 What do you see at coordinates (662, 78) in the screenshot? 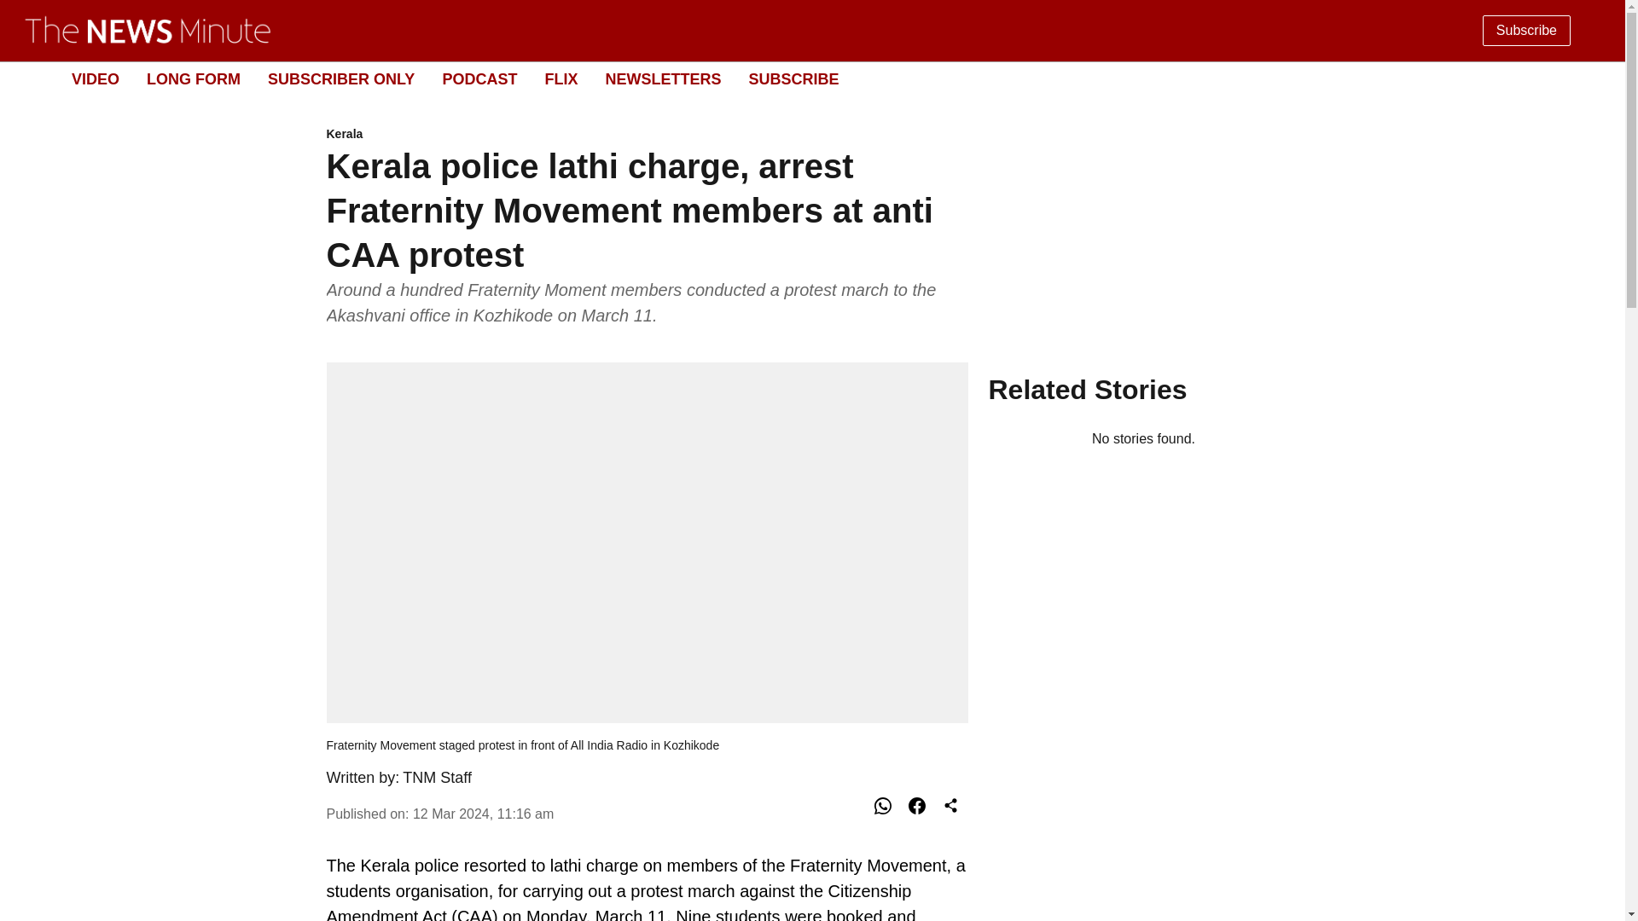
I see `NEWSLETTERS` at bounding box center [662, 78].